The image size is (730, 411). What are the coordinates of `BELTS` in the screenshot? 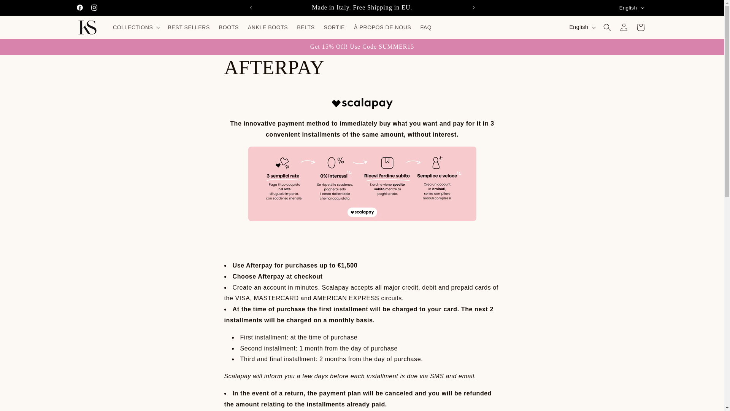 It's located at (306, 27).